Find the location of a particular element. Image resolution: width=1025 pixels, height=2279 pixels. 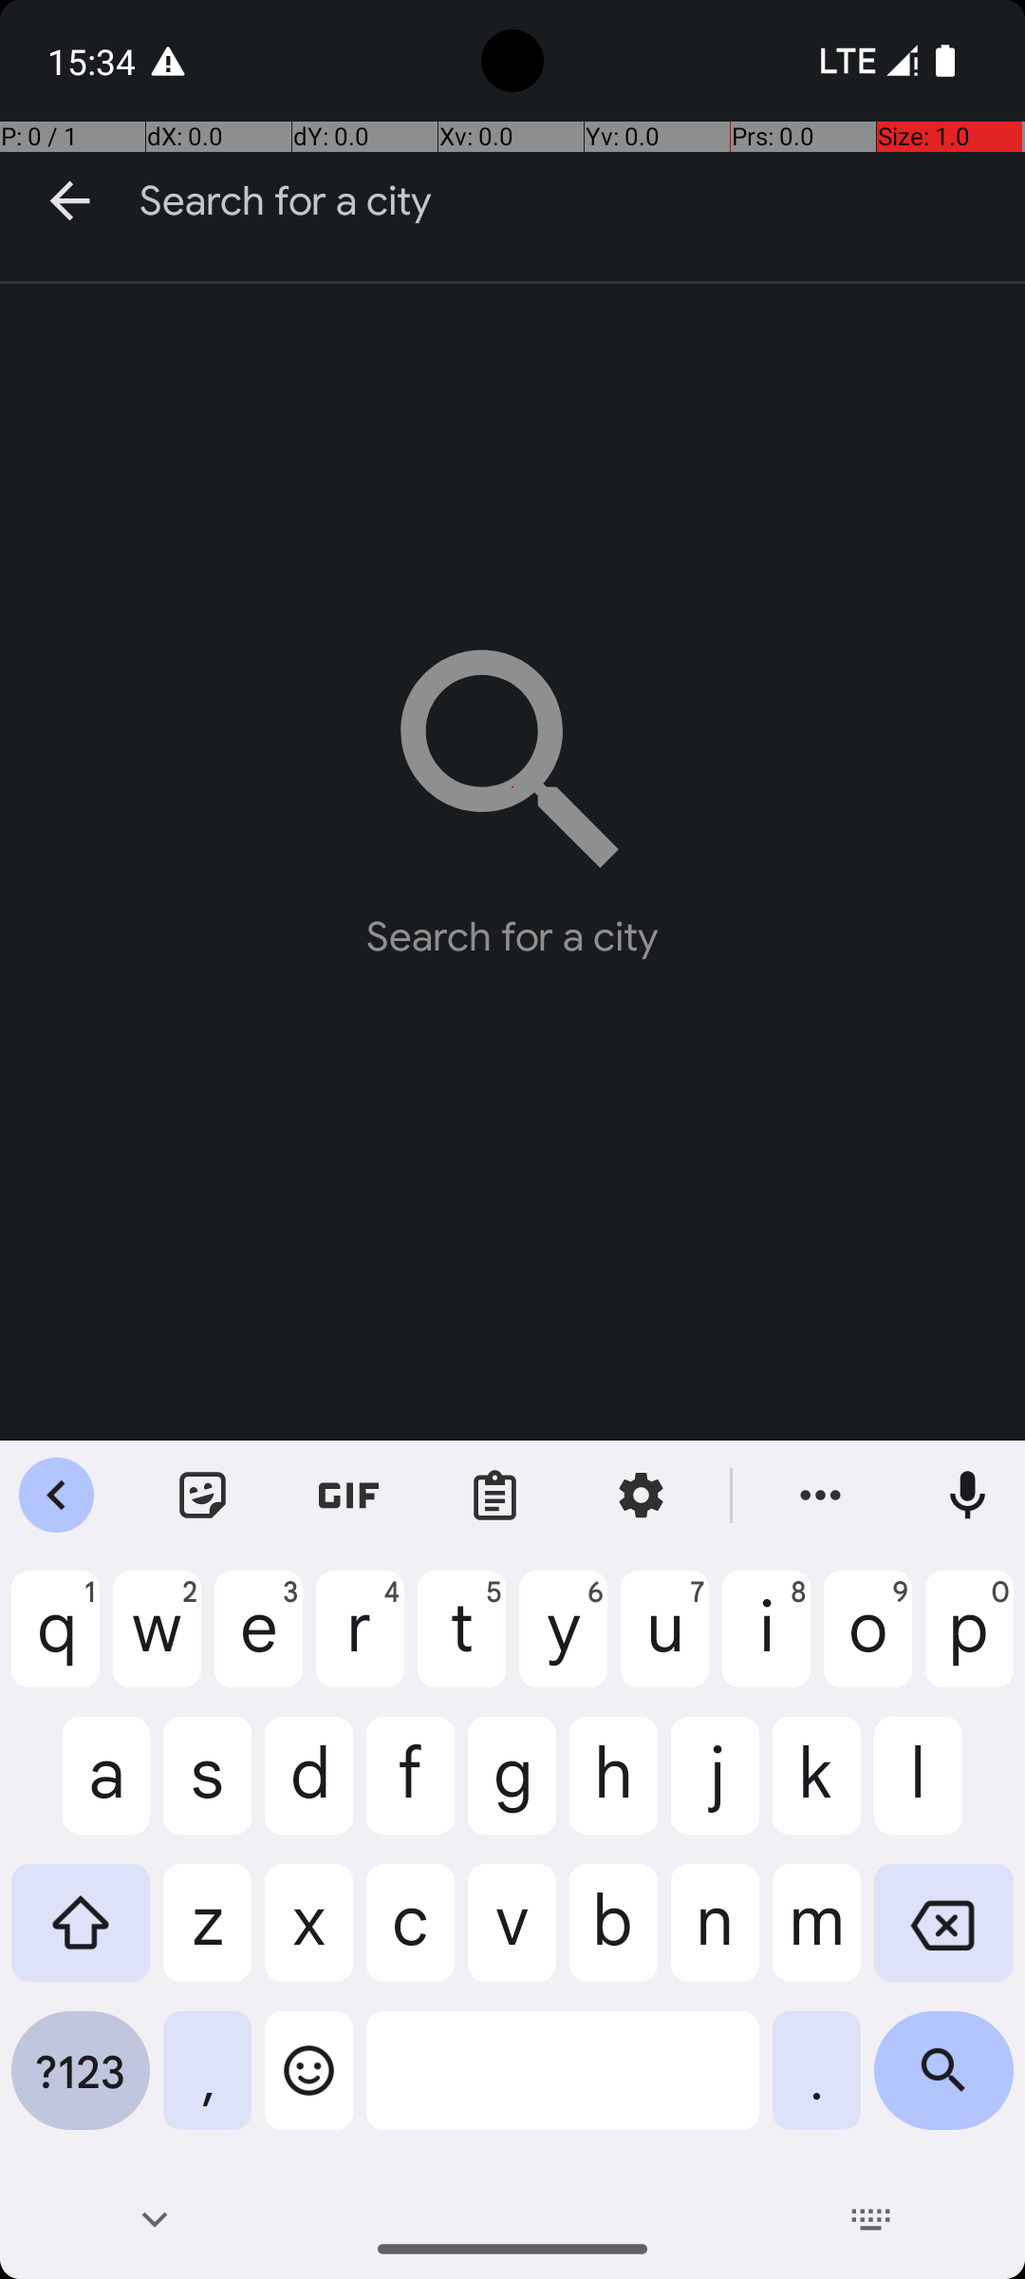

z is located at coordinates (207, 1937).